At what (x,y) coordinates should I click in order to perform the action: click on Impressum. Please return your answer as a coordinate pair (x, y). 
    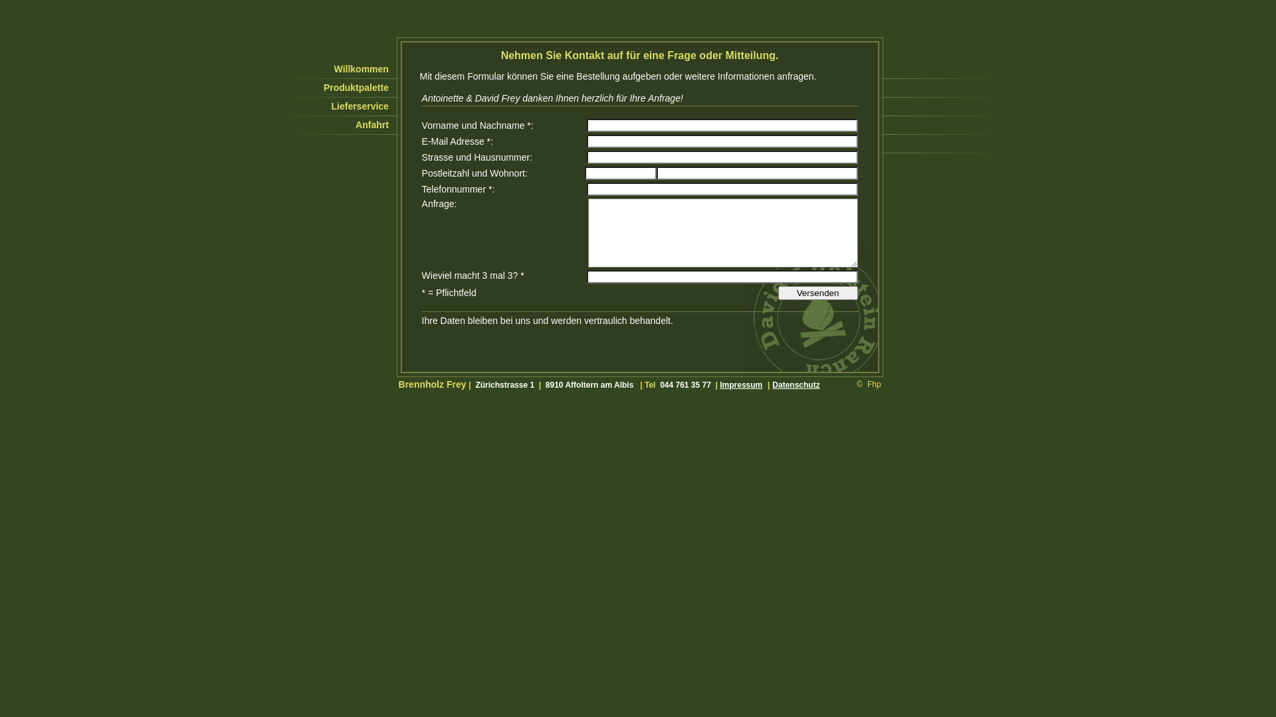
    Looking at the image, I should click on (741, 385).